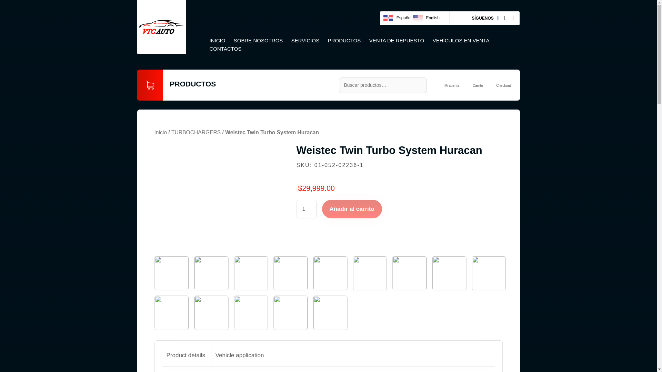 The image size is (662, 372). Describe the element at coordinates (452, 85) in the screenshot. I see `Mi cuenta` at that location.